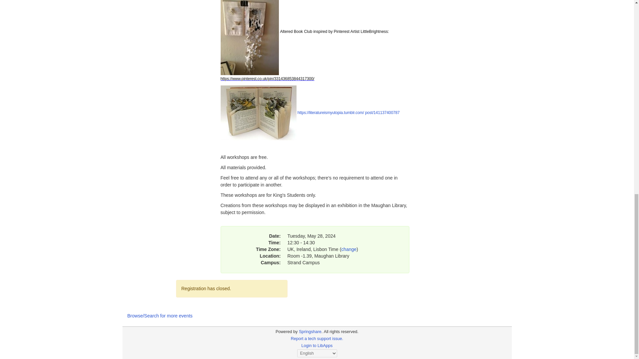 This screenshot has height=359, width=639. Describe the element at coordinates (317, 338) in the screenshot. I see `Report a tech support issue.` at that location.